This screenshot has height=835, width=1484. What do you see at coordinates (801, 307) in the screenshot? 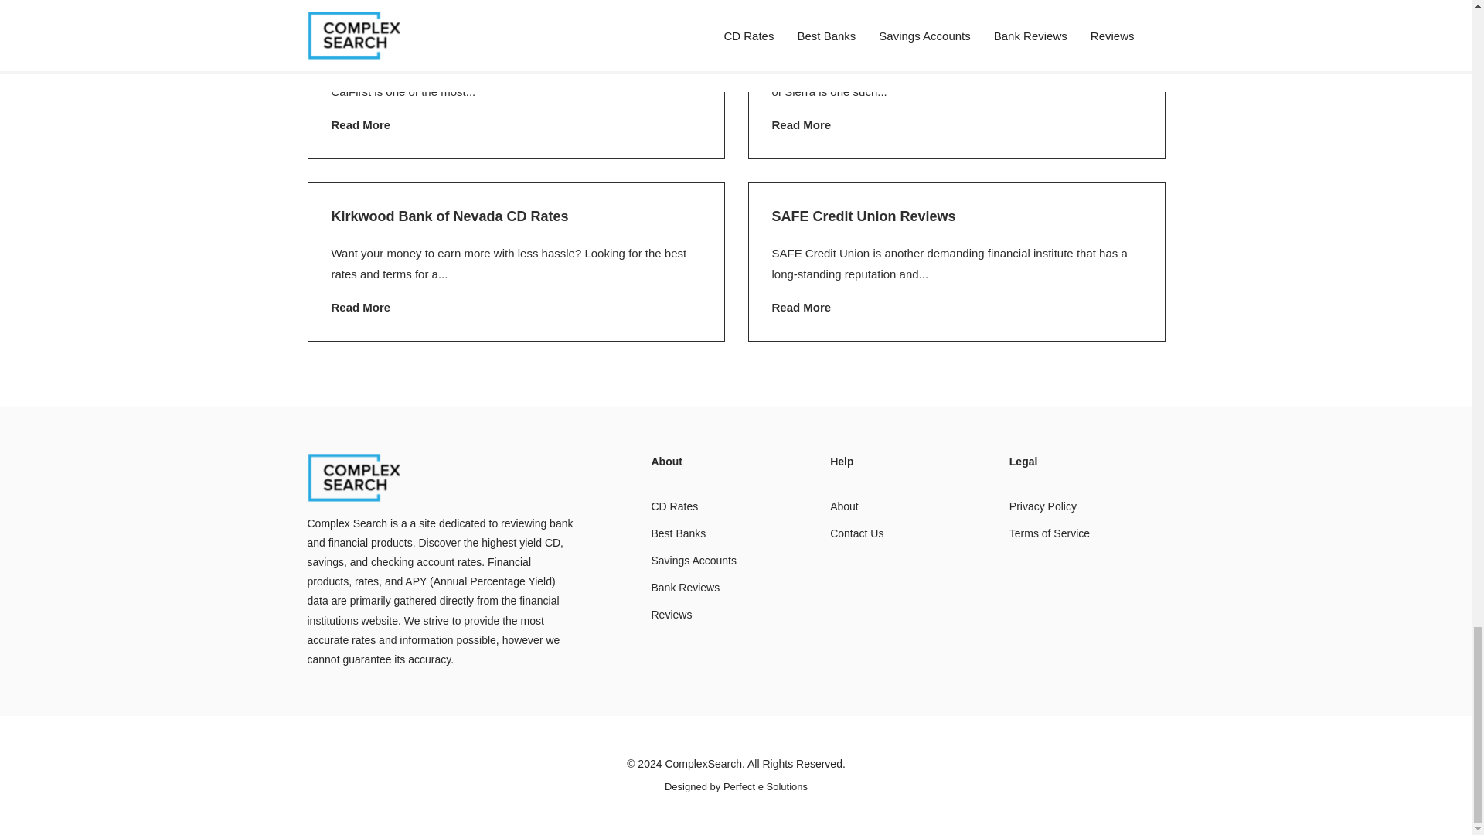
I see `Read More` at bounding box center [801, 307].